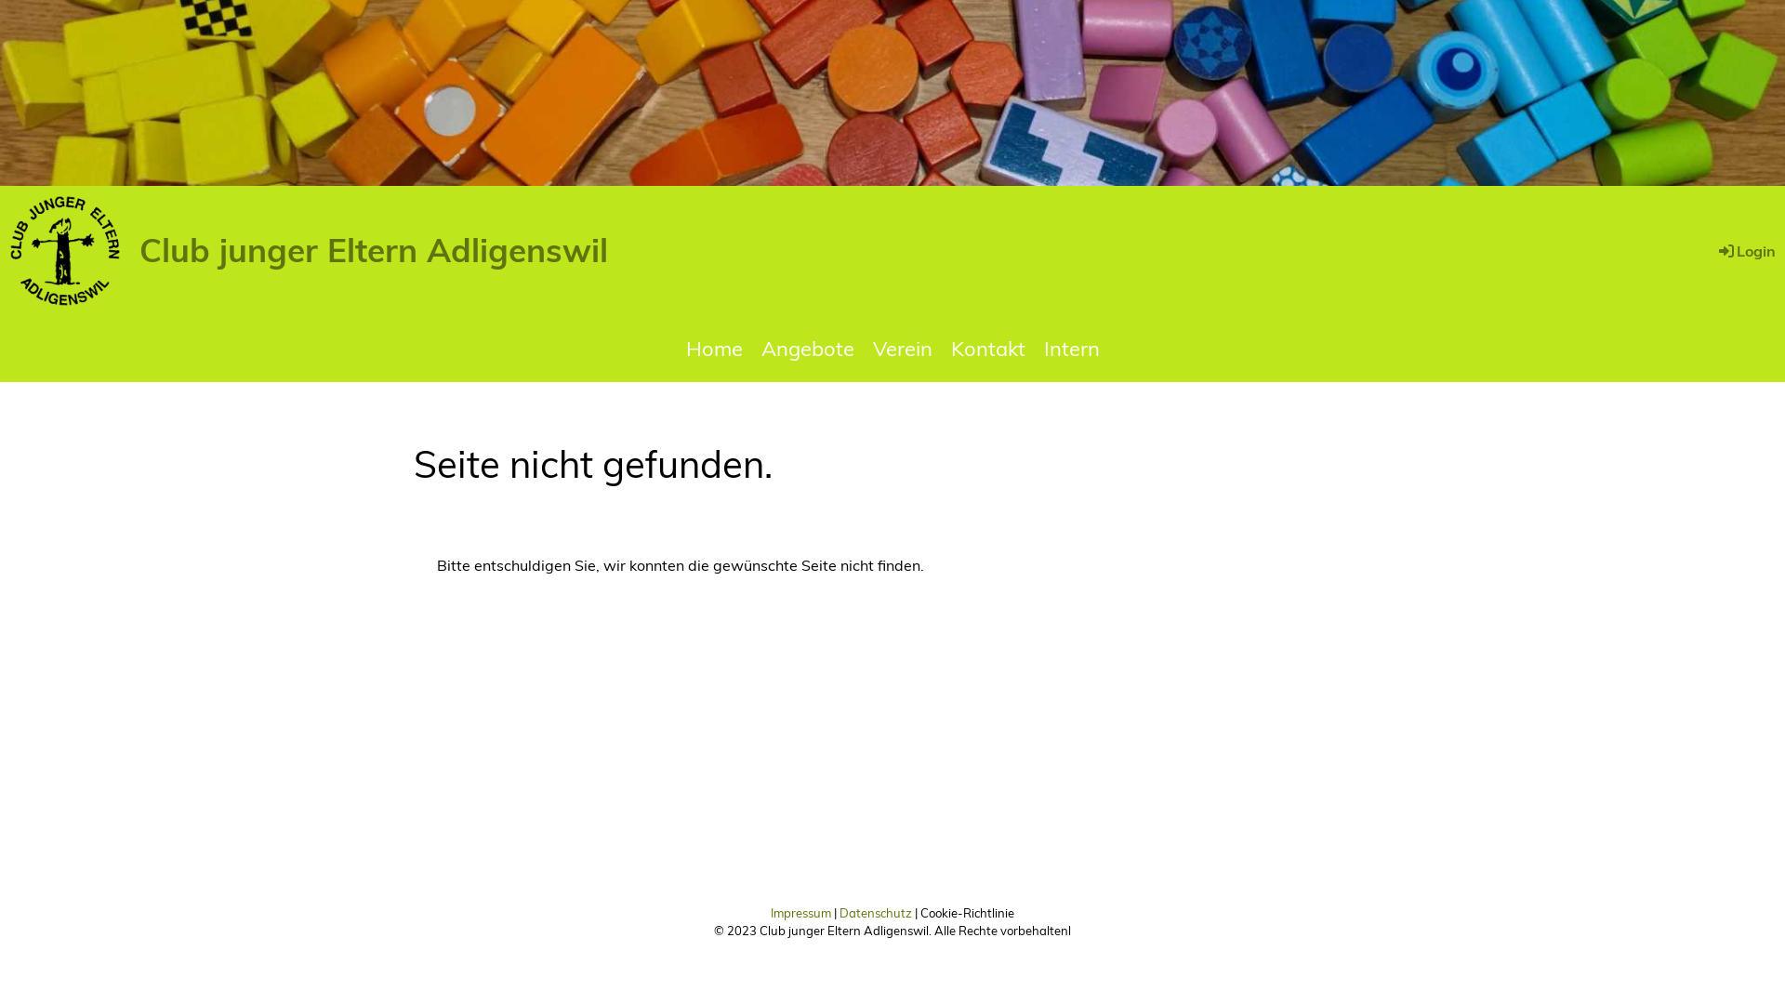  Describe the element at coordinates (801, 913) in the screenshot. I see `Impressum` at that location.